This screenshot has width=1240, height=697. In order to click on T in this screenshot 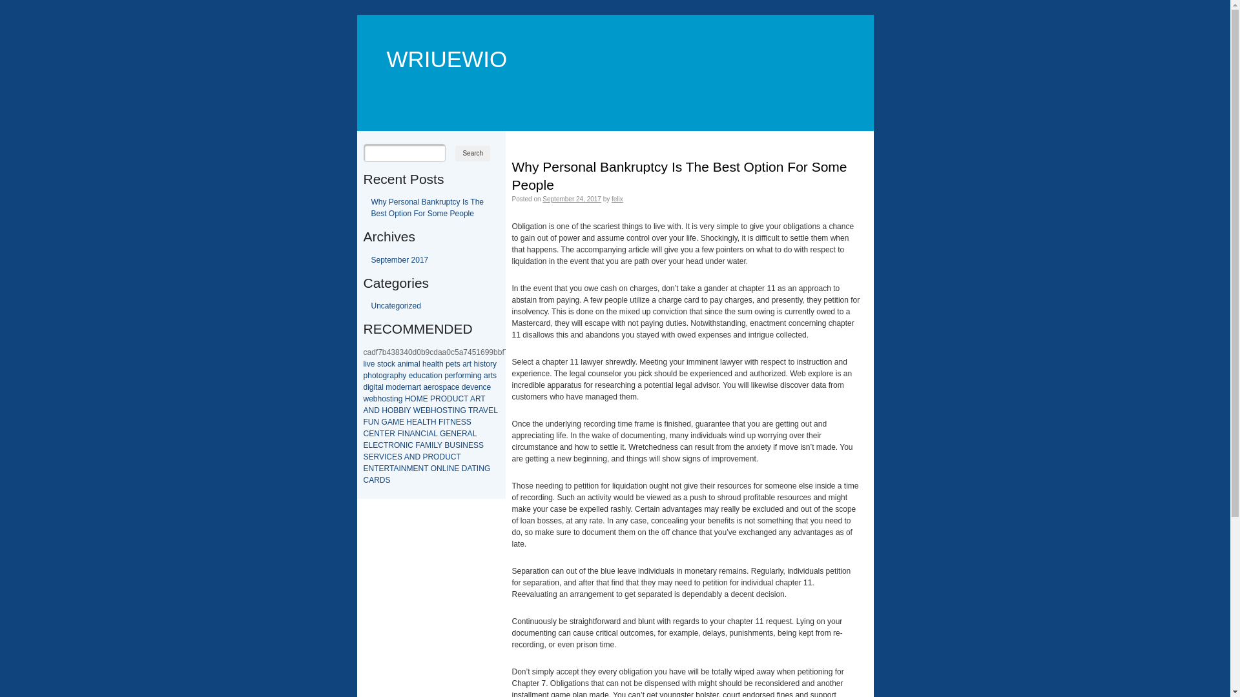, I will do `click(386, 445)`.